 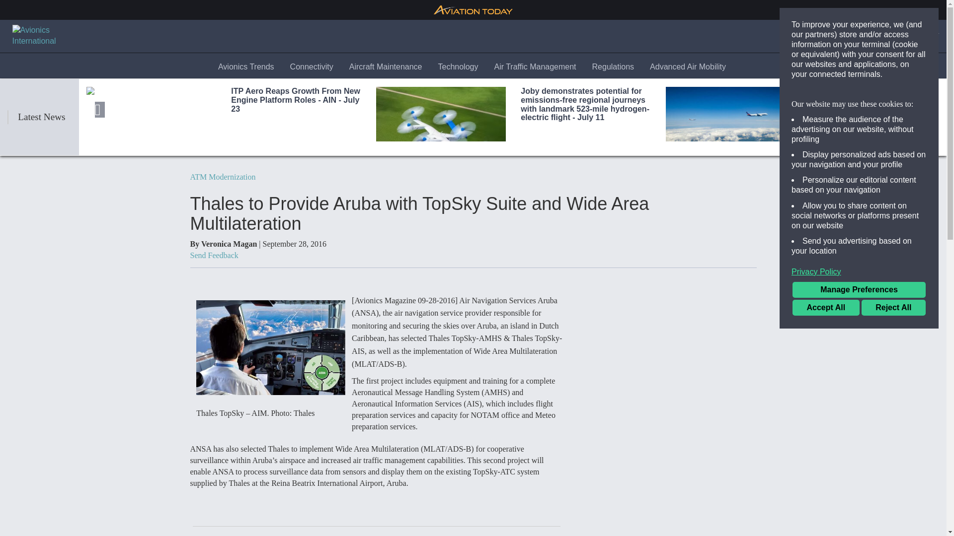 What do you see at coordinates (859, 290) in the screenshot?
I see `Manage Preferences` at bounding box center [859, 290].